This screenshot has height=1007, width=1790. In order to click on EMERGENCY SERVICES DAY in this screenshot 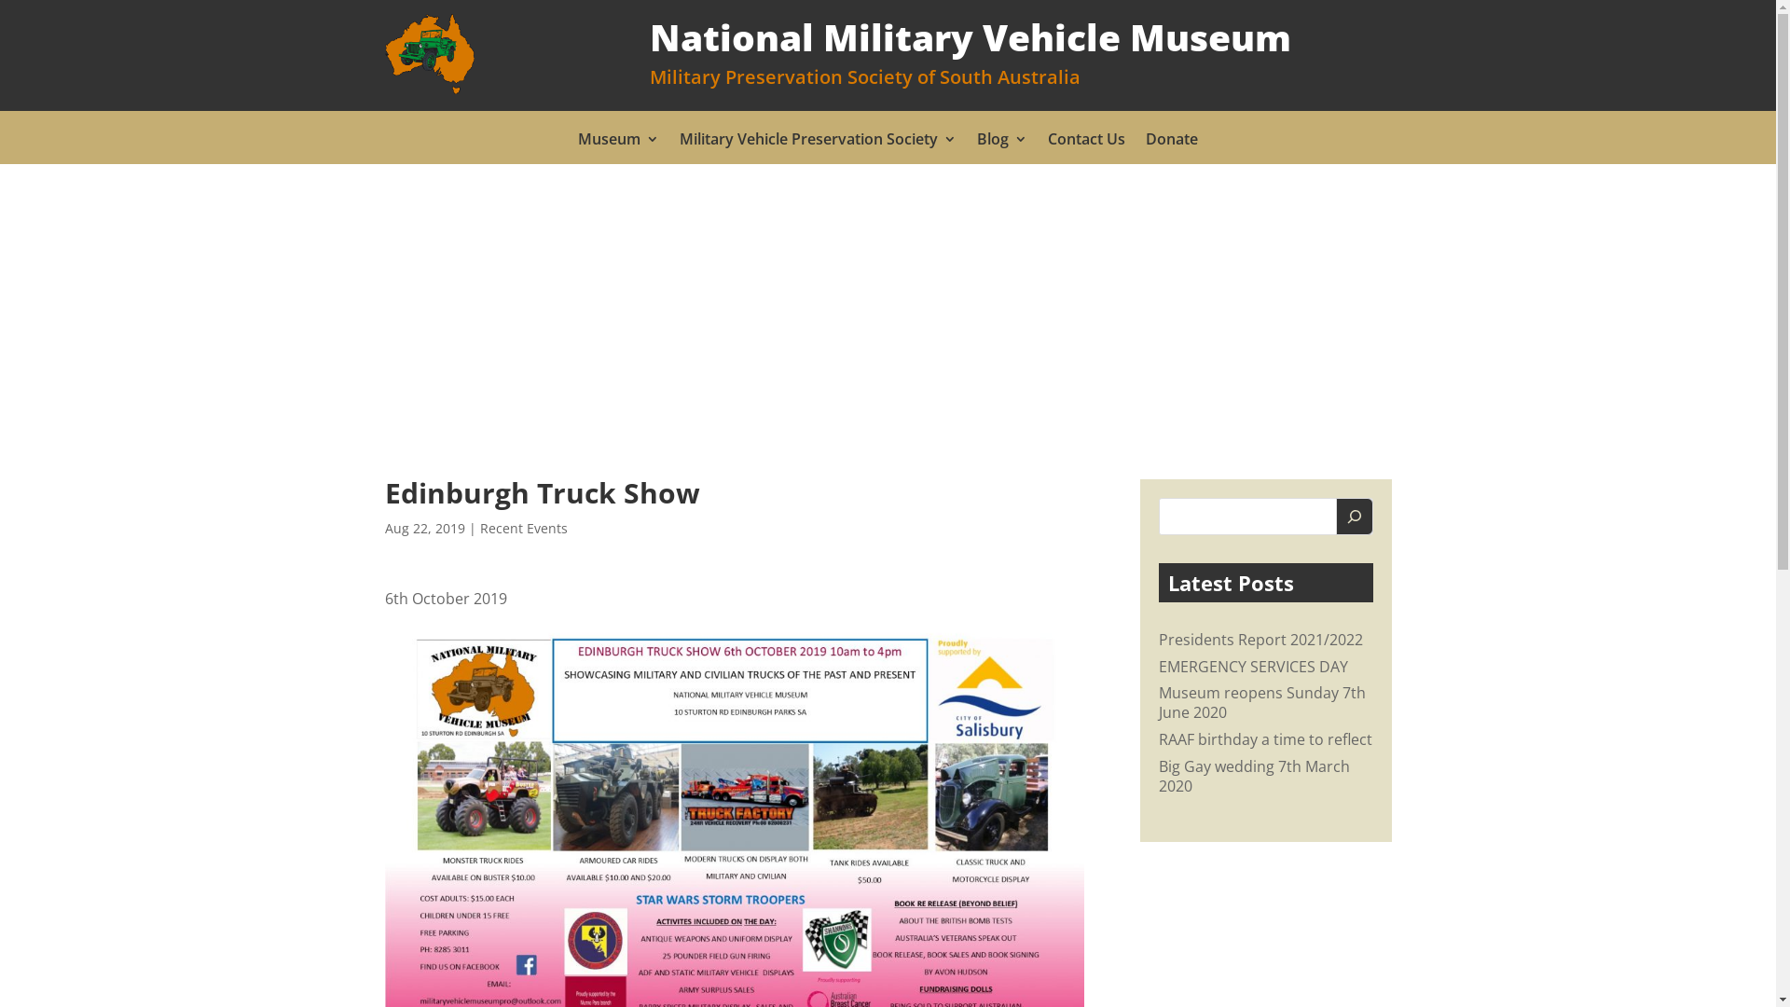, I will do `click(1253, 667)`.